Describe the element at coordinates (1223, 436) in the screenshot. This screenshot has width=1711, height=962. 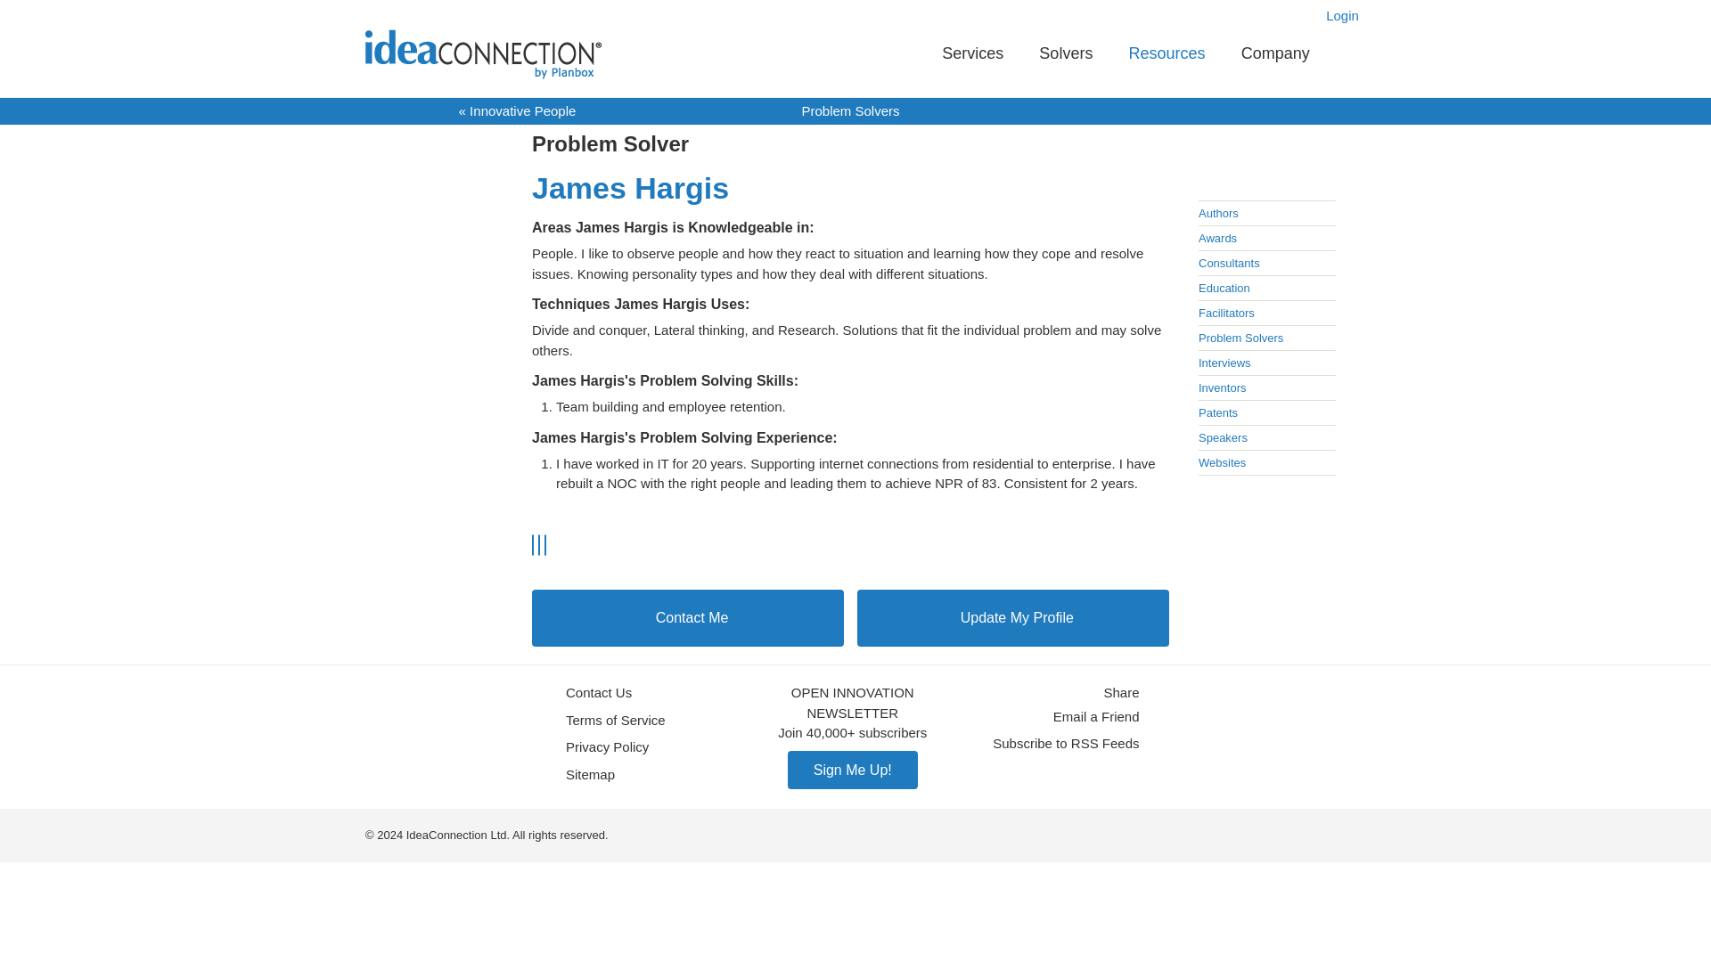
I see `Speakers` at that location.